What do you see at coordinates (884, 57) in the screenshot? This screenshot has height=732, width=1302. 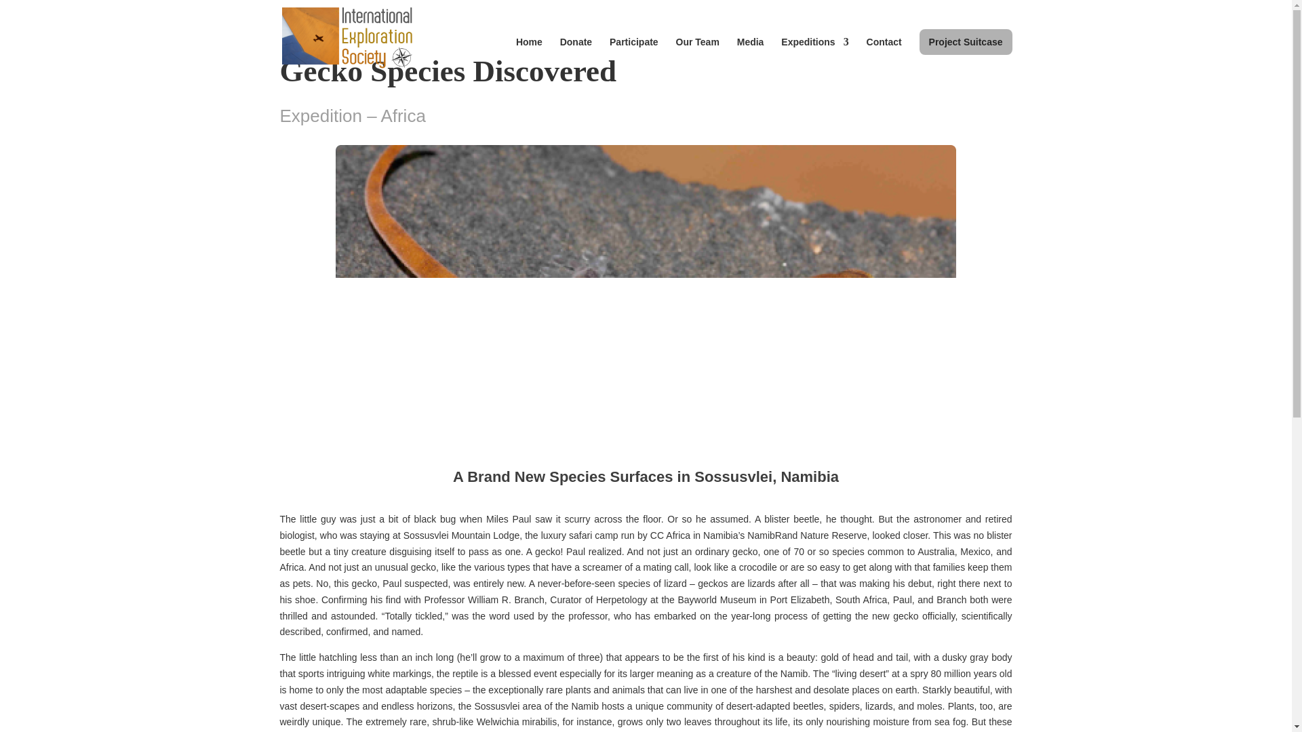 I see `Contact` at bounding box center [884, 57].